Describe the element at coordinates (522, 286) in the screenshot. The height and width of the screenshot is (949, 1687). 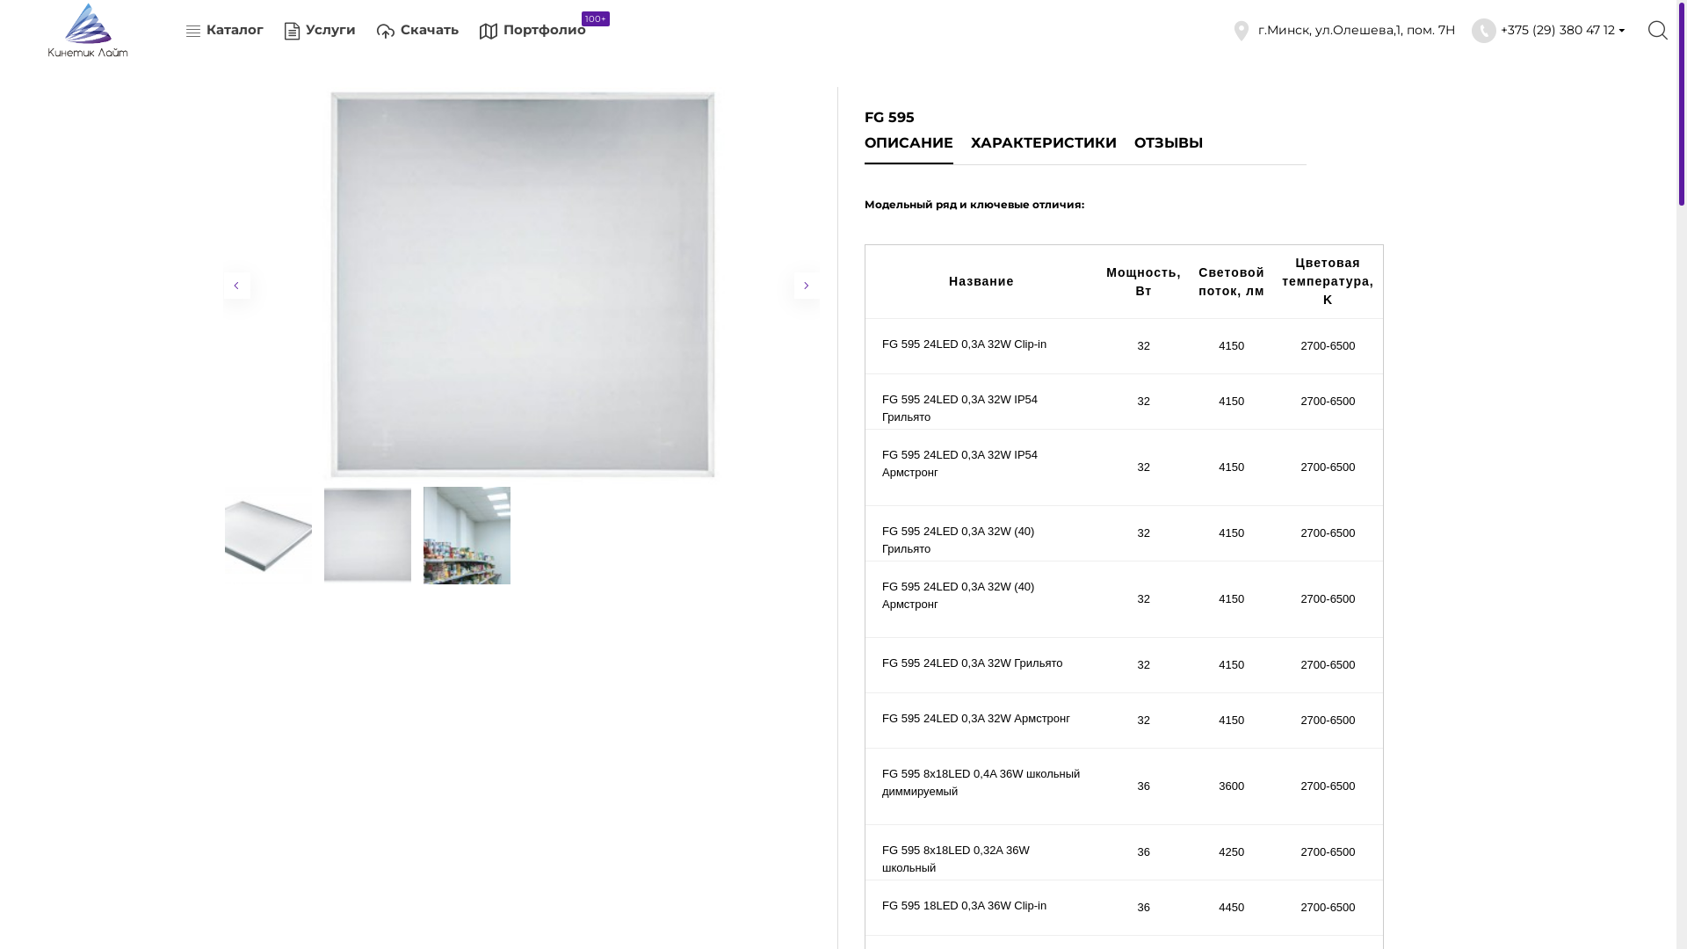
I see `FG 595` at that location.